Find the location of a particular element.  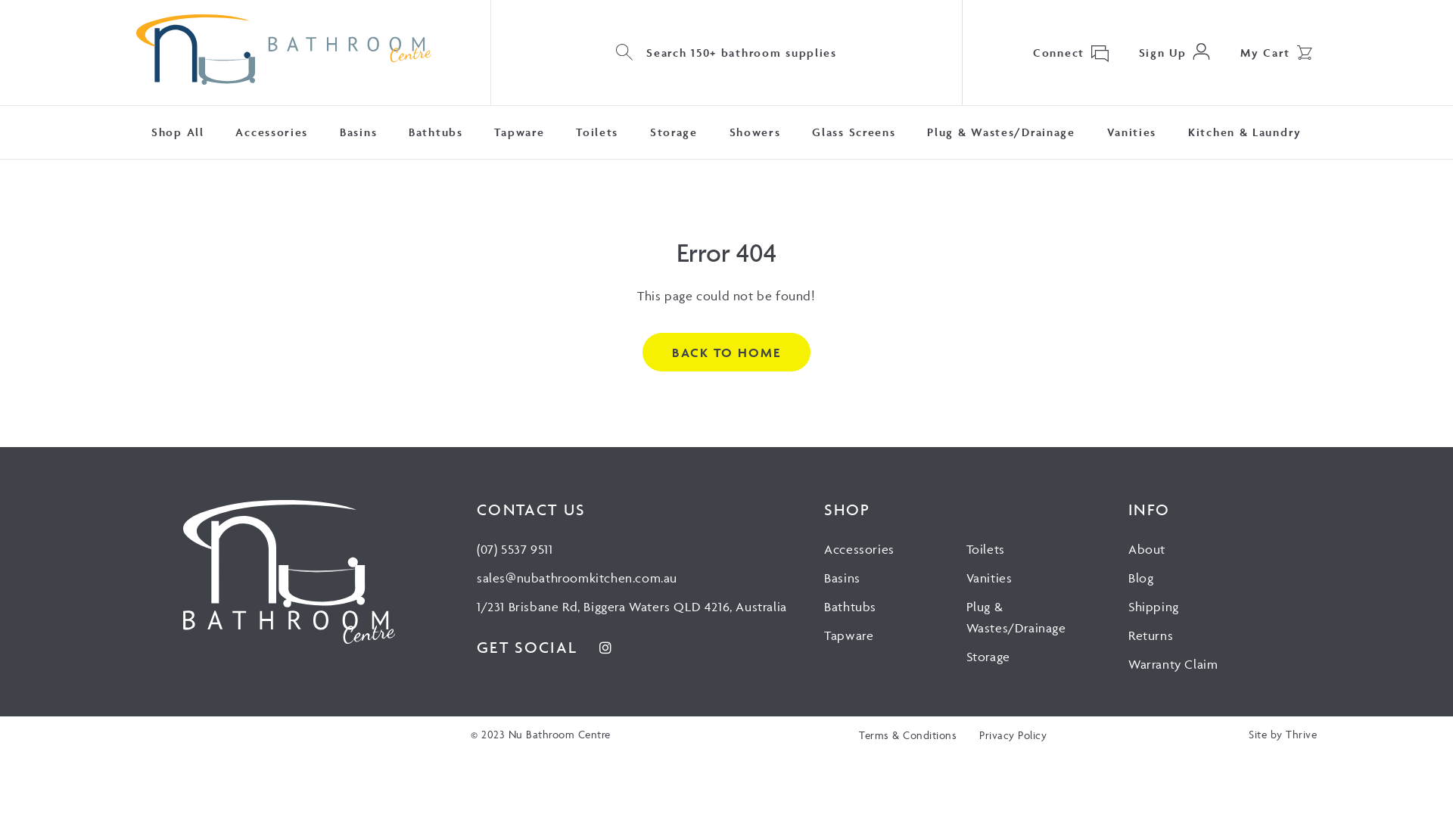

Plug & Wastes/Drainage is located at coordinates (1001, 132).